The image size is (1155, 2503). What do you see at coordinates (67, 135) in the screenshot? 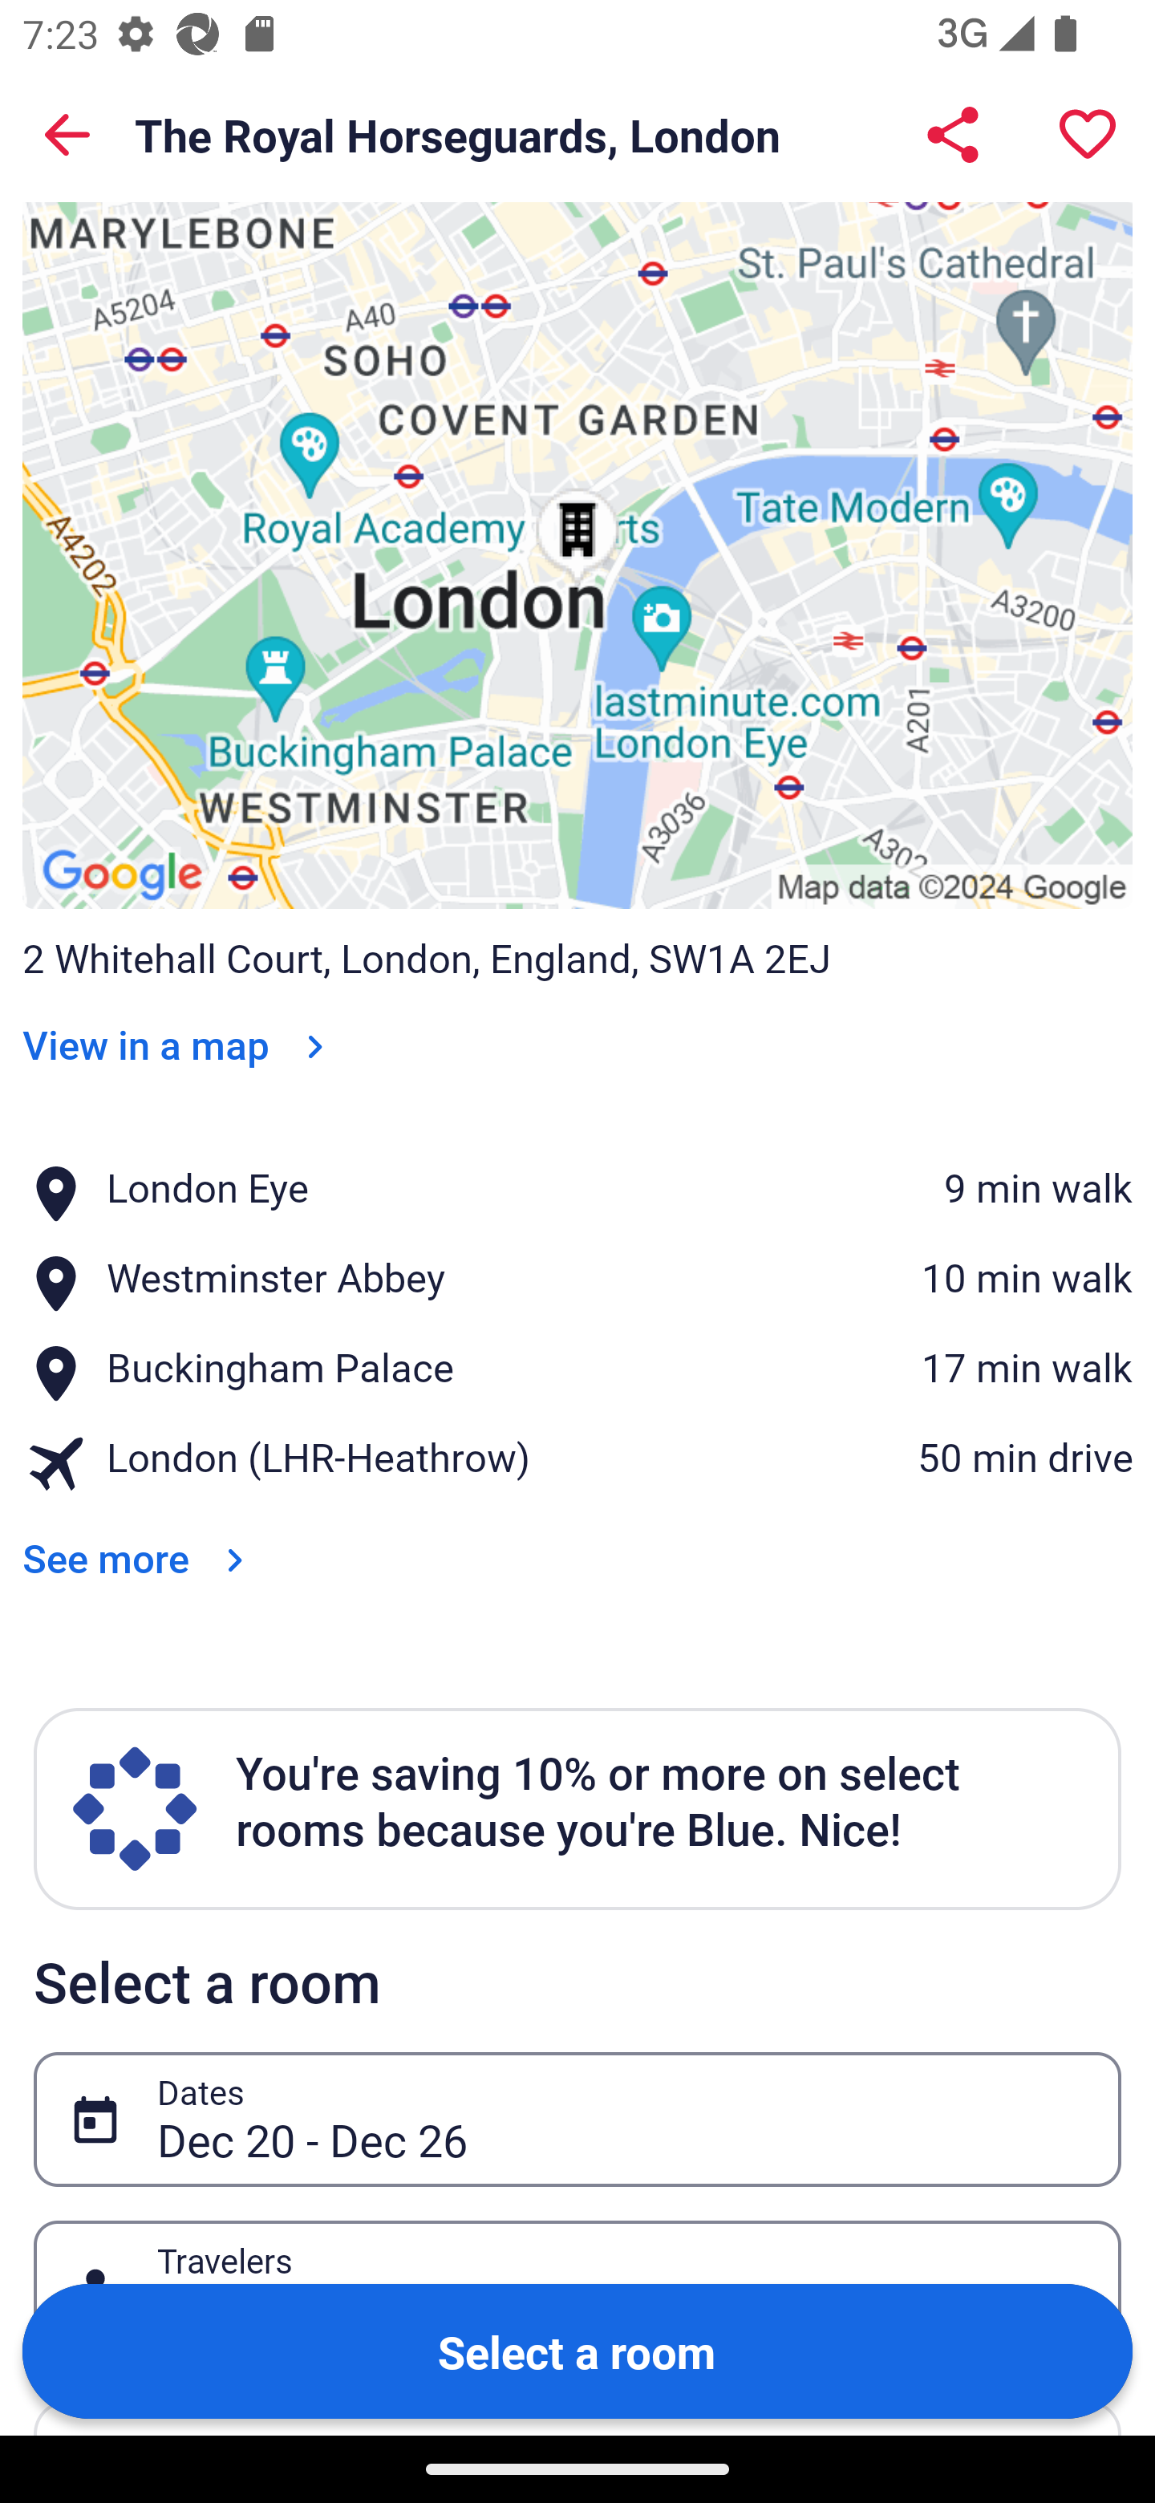
I see `Back` at bounding box center [67, 135].